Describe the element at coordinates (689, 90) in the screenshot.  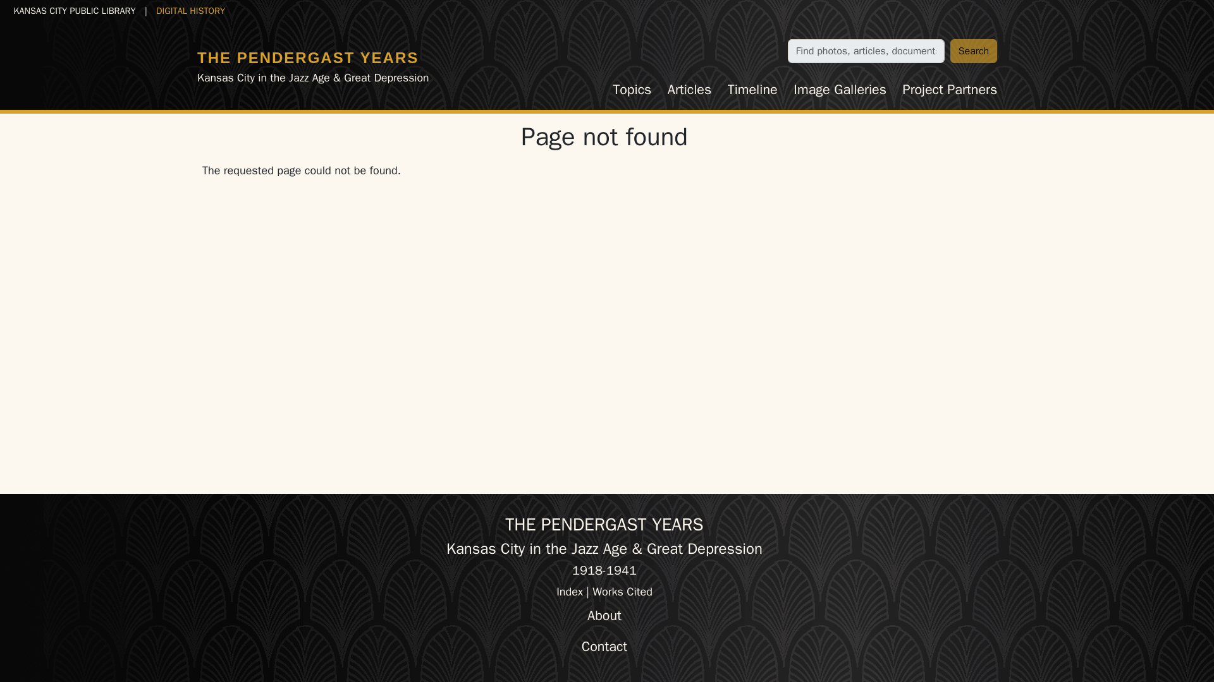
I see `Articles` at that location.